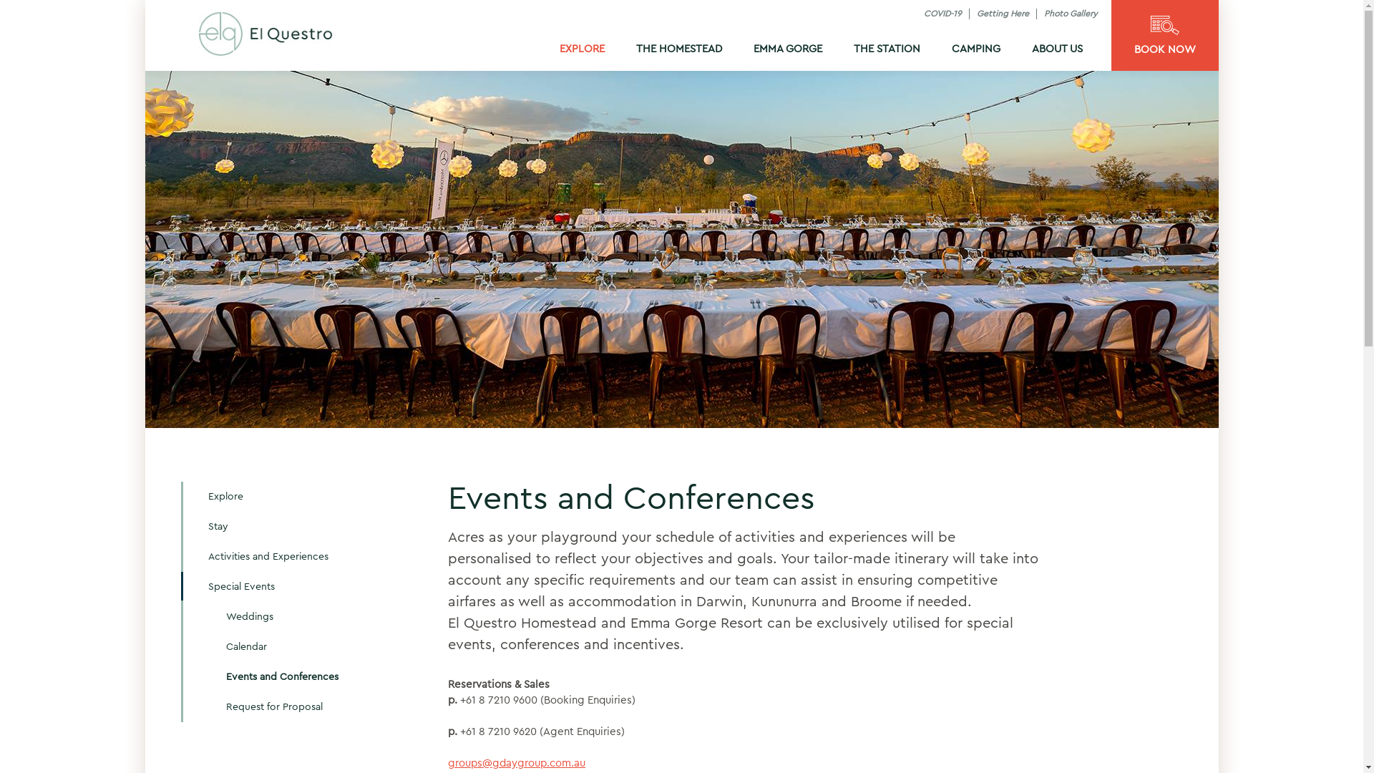  What do you see at coordinates (288, 497) in the screenshot?
I see `Explore` at bounding box center [288, 497].